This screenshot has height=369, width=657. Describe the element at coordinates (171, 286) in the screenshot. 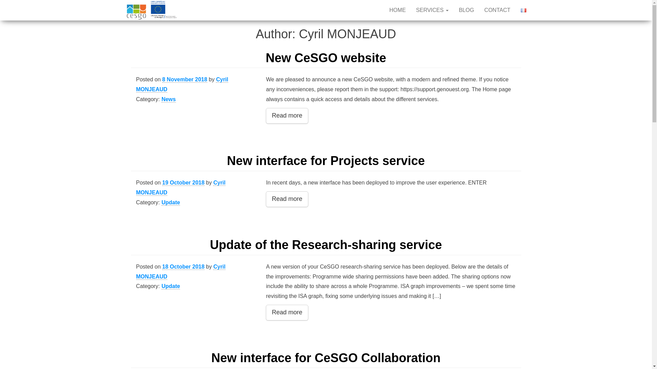

I see `Update` at that location.